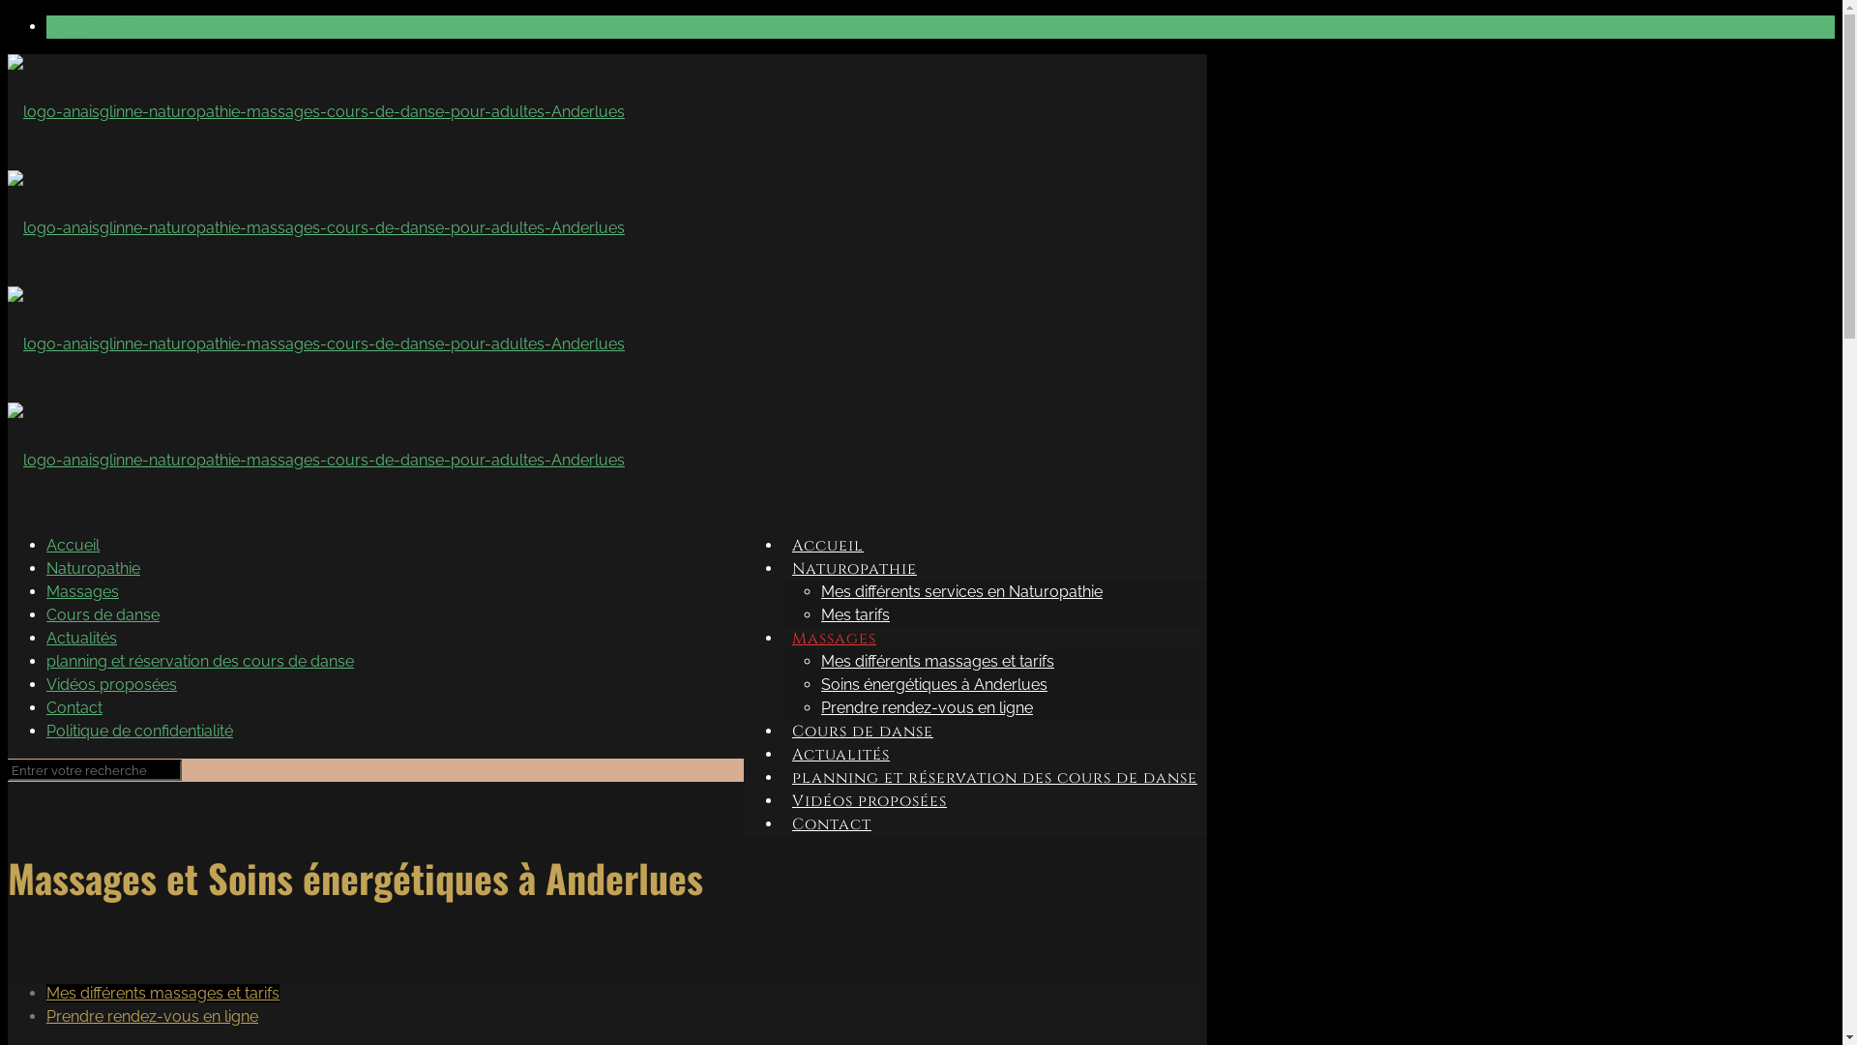 Image resolution: width=1857 pixels, height=1045 pixels. What do you see at coordinates (93, 569) in the screenshot?
I see `Naturopathie` at bounding box center [93, 569].